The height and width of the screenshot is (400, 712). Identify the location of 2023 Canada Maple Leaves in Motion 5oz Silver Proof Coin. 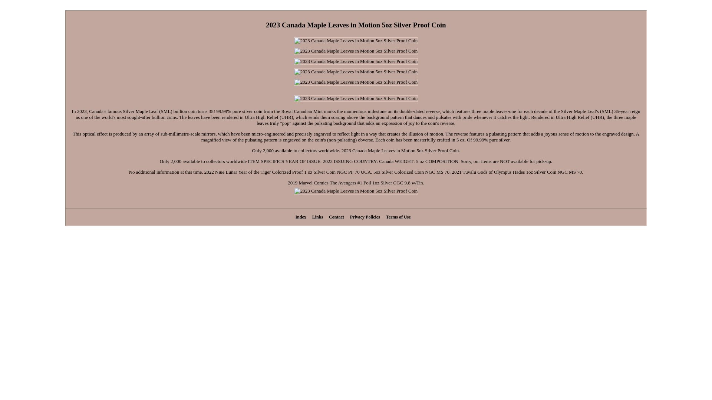
(356, 99).